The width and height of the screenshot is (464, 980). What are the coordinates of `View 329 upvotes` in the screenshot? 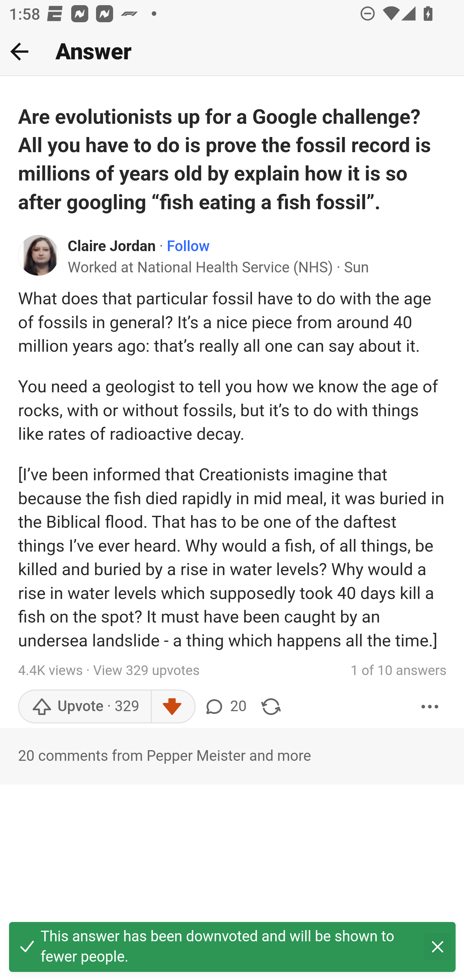 It's located at (146, 671).